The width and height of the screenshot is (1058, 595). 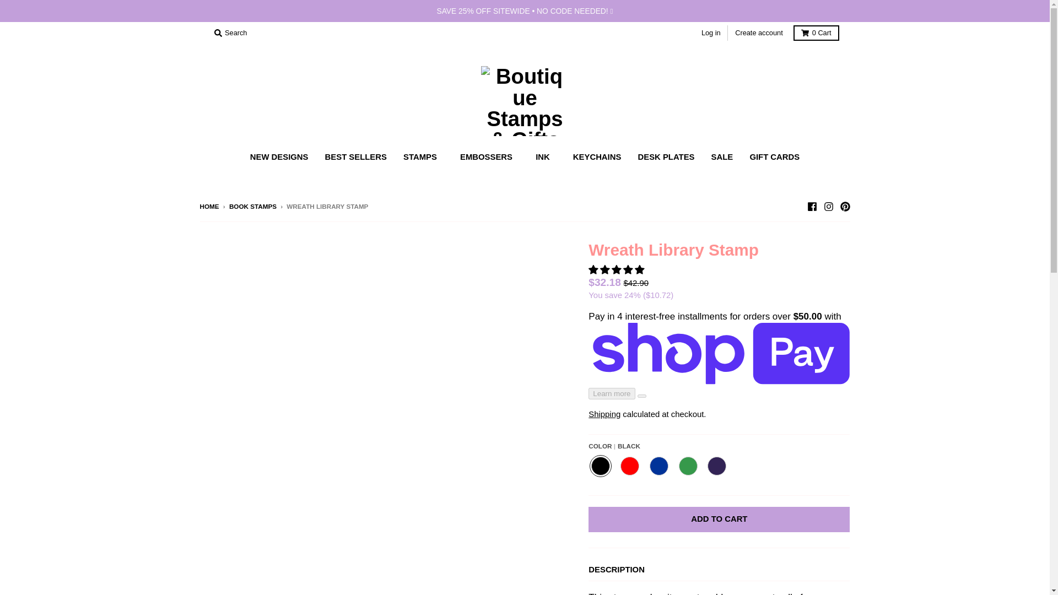 I want to click on Red, so click(x=630, y=466).